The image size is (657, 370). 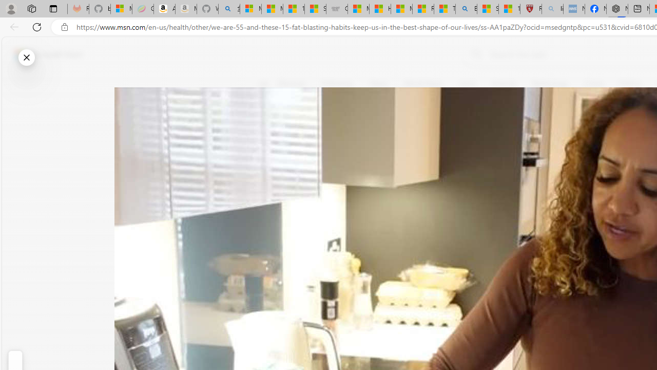 What do you see at coordinates (509, 9) in the screenshot?
I see `12 Popular Science Lies that Must be Corrected` at bounding box center [509, 9].